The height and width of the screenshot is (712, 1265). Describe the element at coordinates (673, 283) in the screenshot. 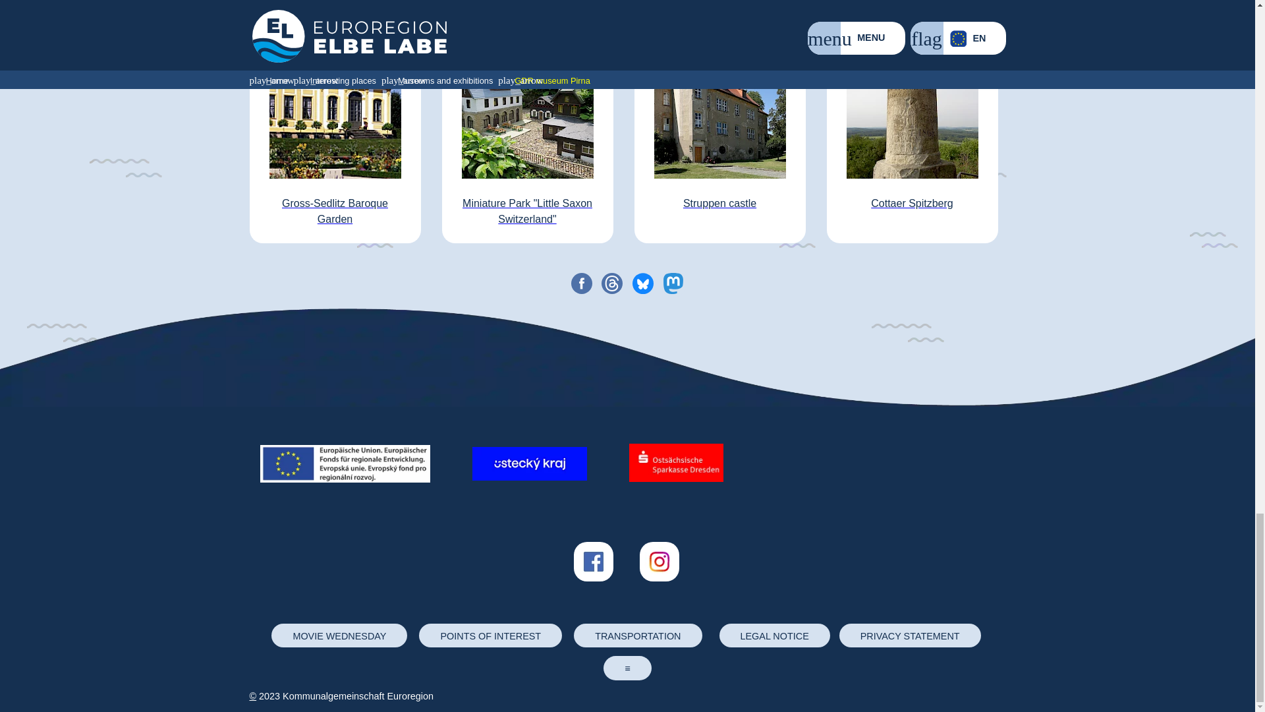

I see `Teilen` at that location.